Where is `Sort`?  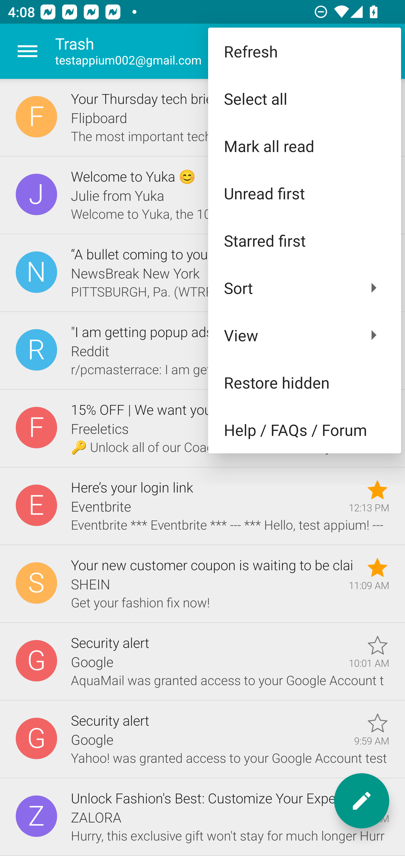 Sort is located at coordinates (304, 288).